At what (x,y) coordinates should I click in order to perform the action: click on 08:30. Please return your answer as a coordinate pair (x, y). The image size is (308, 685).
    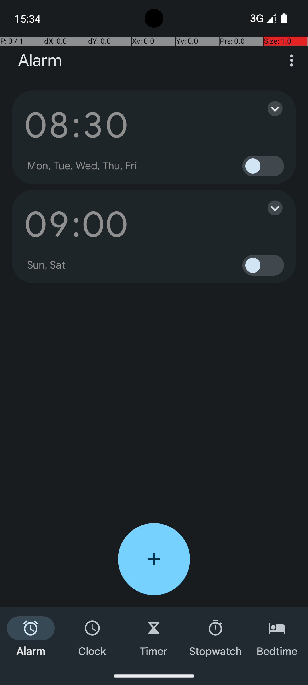
    Looking at the image, I should click on (76, 125).